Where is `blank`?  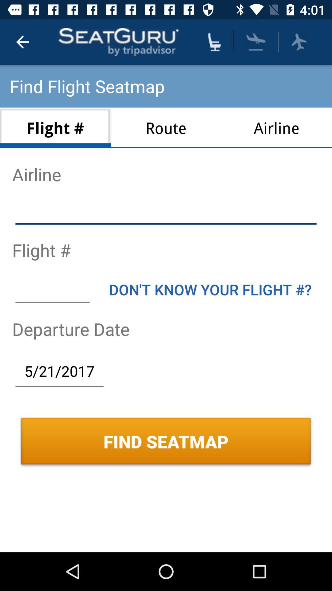
blank is located at coordinates (52, 289).